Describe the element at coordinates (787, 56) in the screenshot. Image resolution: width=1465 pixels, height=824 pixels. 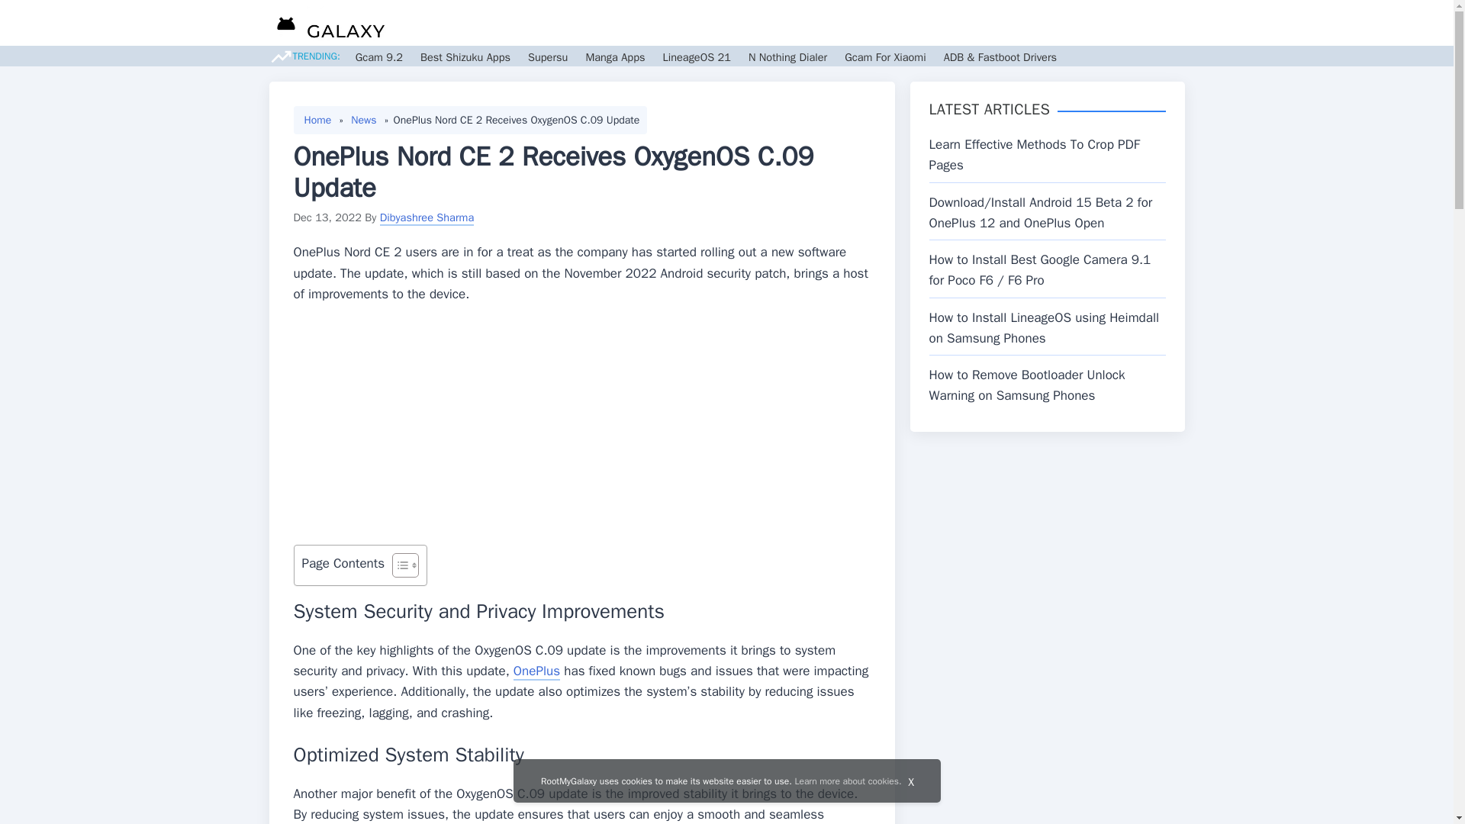
I see `N Nothing Dialer` at that location.